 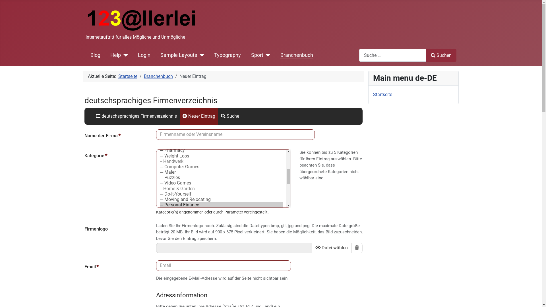 I want to click on Suche, so click(x=230, y=116).